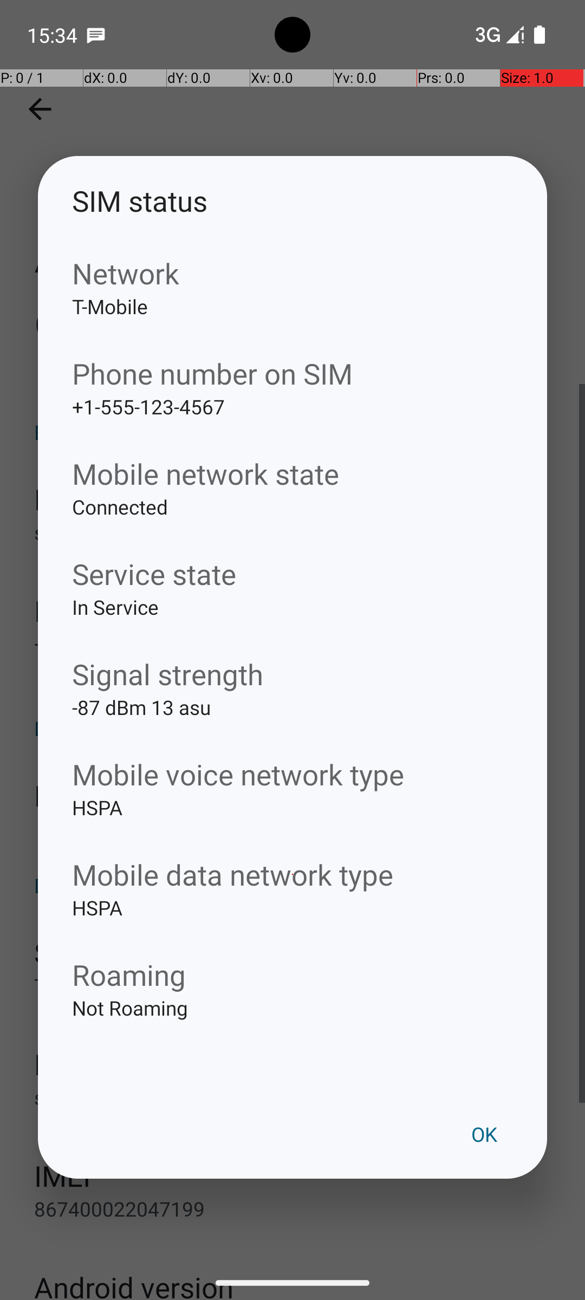 The width and height of the screenshot is (585, 1300). Describe the element at coordinates (292, 1025) in the screenshot. I see `Not Roaming` at that location.